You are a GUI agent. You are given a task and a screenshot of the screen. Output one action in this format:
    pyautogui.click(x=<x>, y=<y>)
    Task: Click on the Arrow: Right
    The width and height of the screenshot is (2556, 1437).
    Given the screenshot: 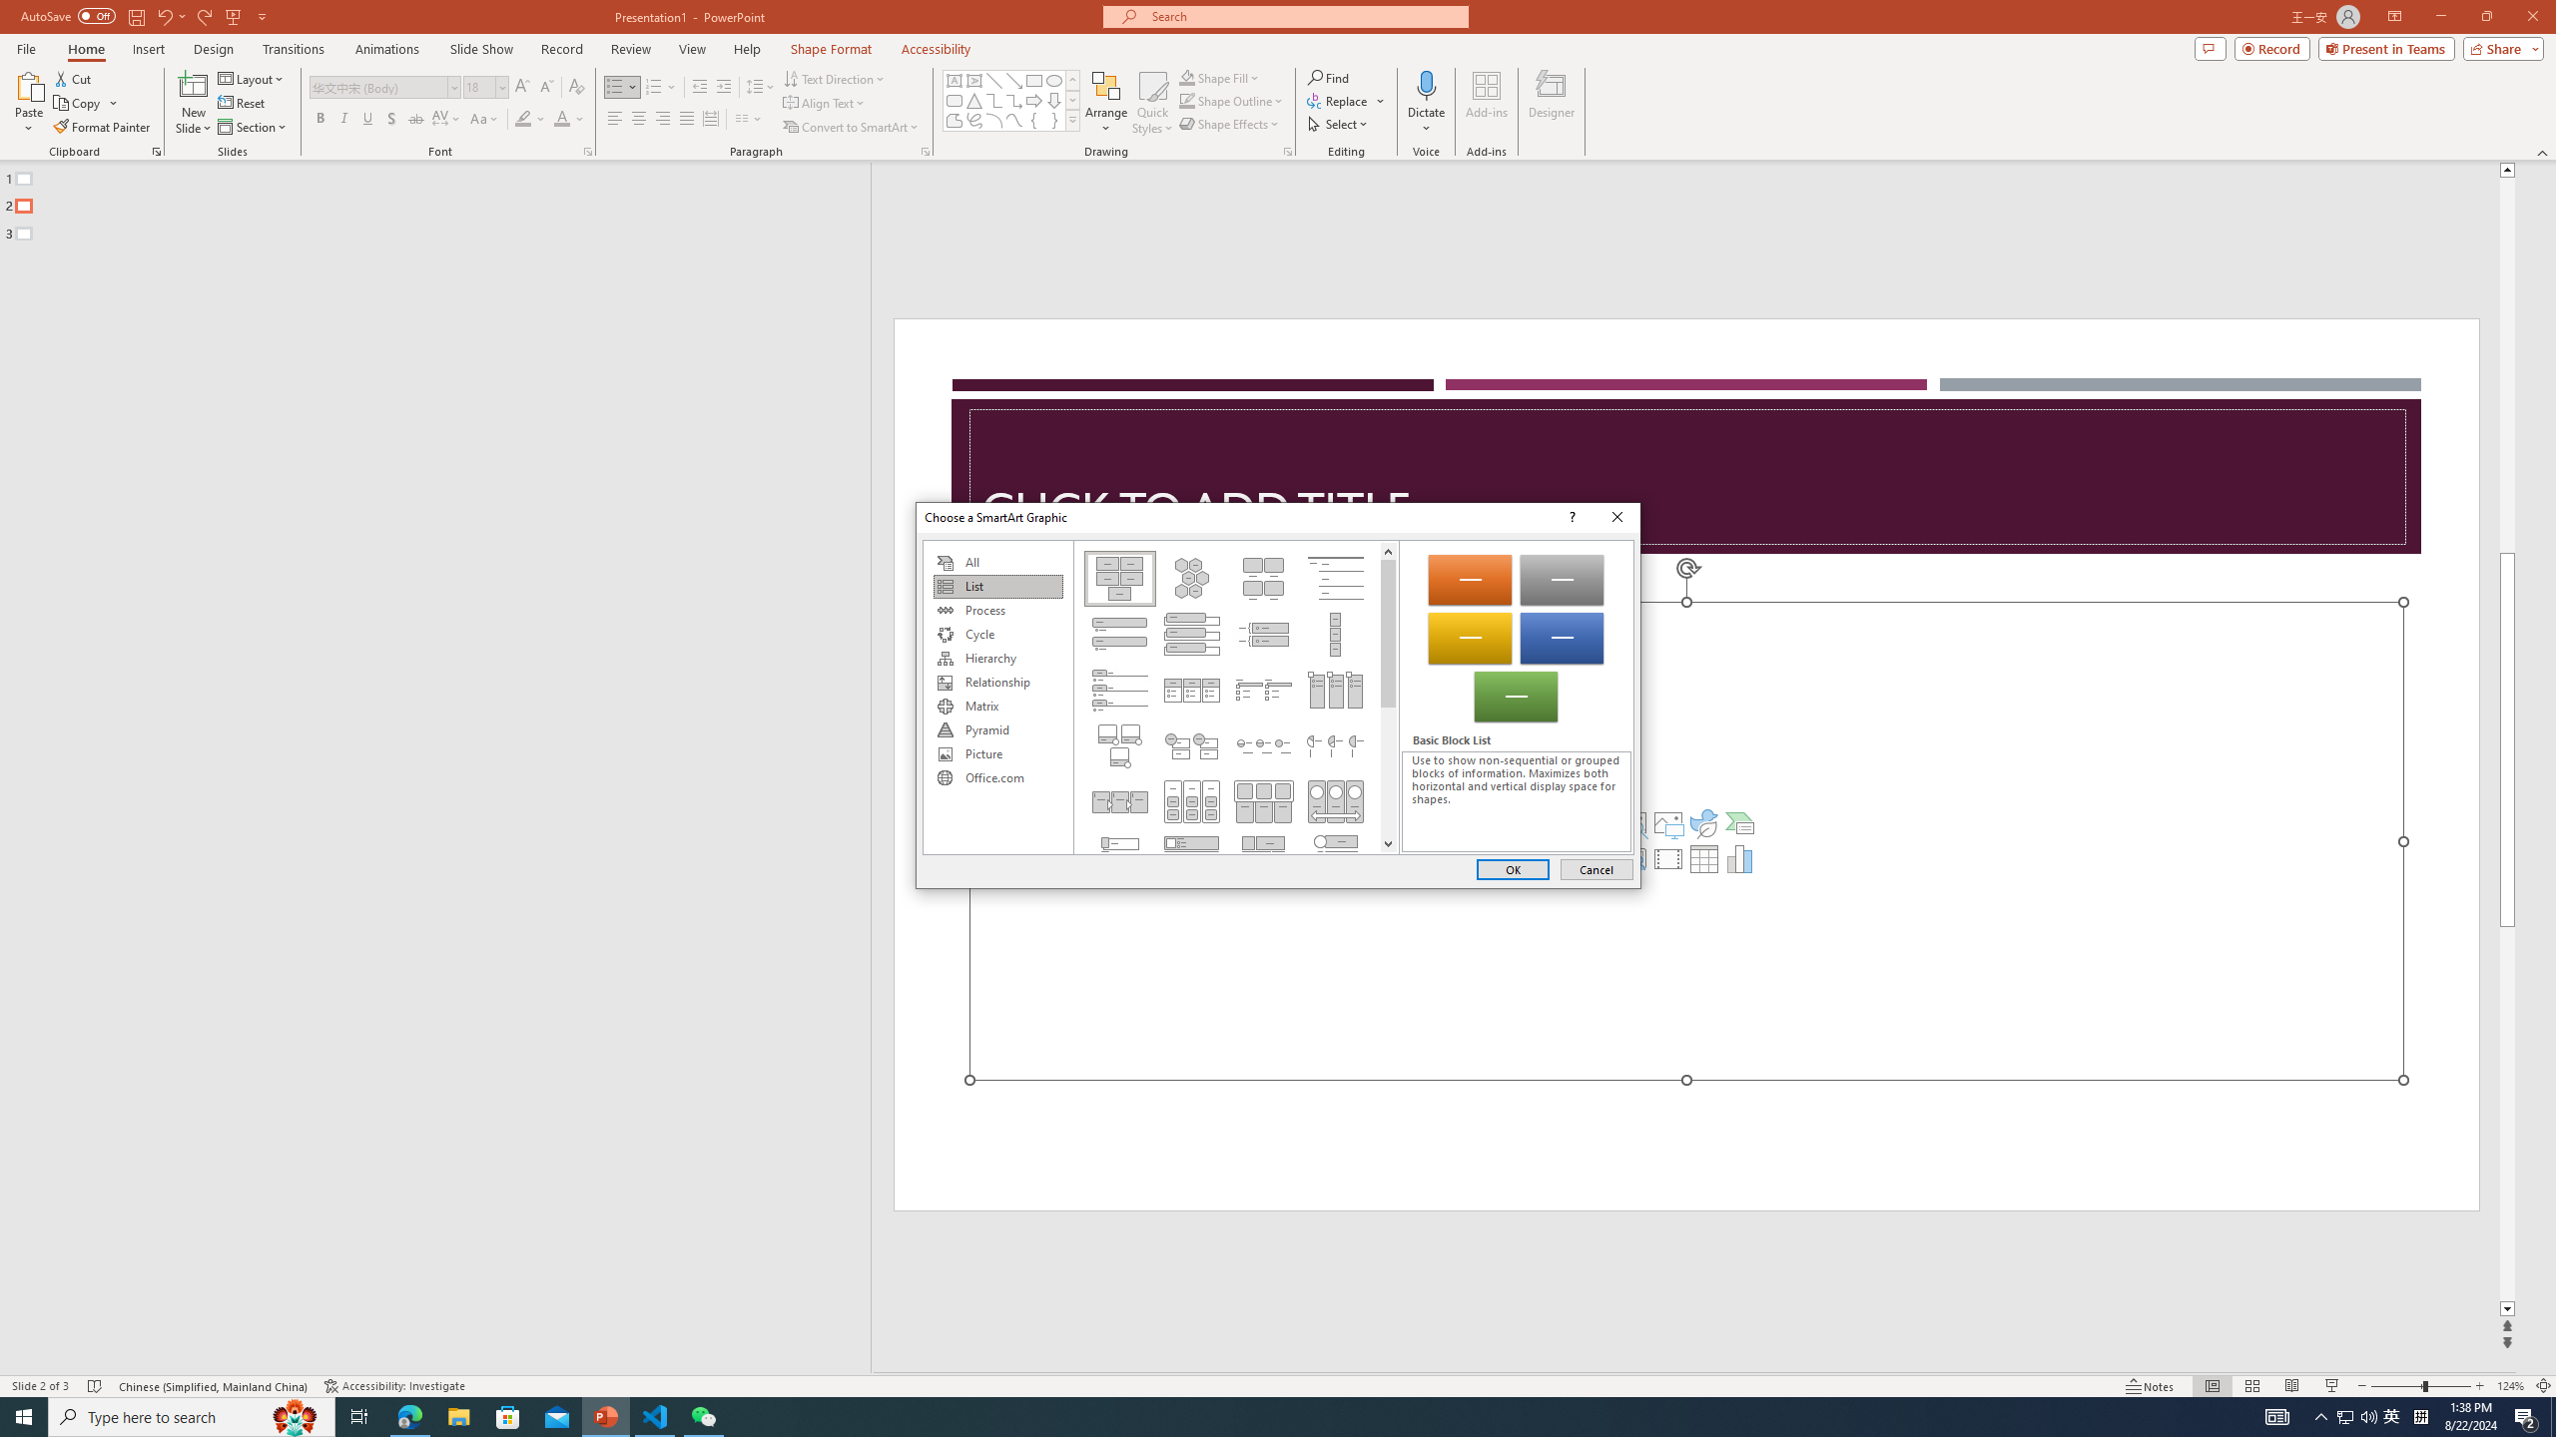 What is the action you would take?
    pyautogui.click(x=1034, y=100)
    